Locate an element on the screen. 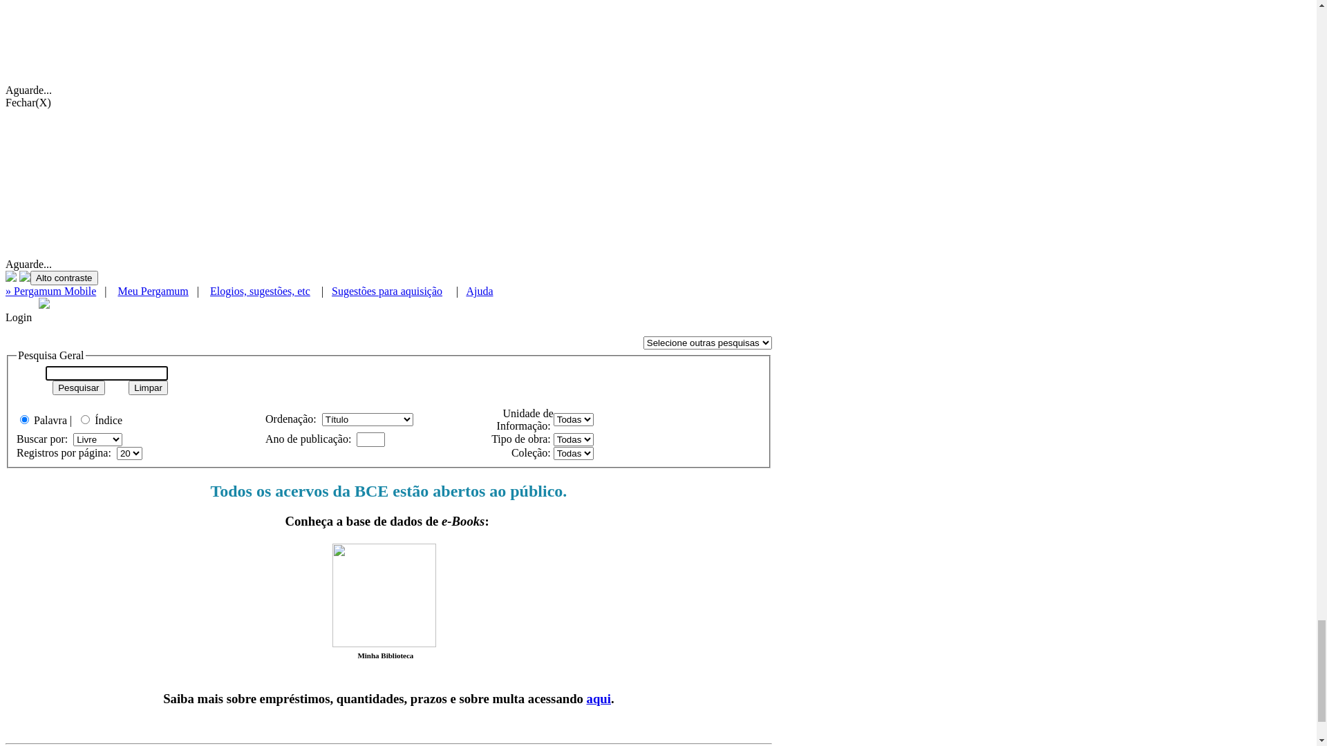  Fechar(X) is located at coordinates (658, 24).